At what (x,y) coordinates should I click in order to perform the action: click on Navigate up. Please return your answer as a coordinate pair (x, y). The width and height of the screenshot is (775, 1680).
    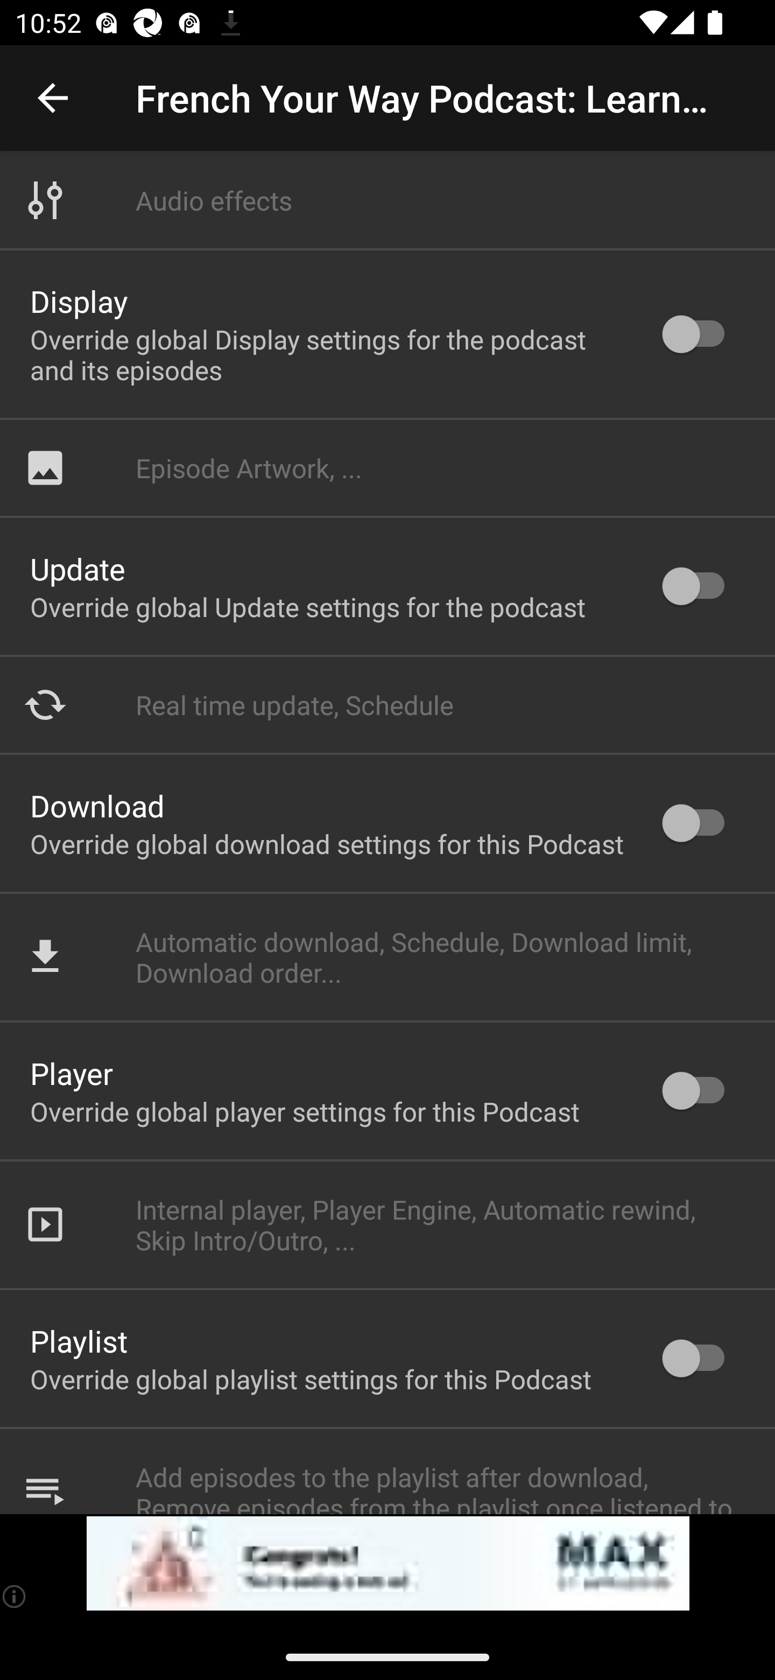
    Looking at the image, I should click on (53, 98).